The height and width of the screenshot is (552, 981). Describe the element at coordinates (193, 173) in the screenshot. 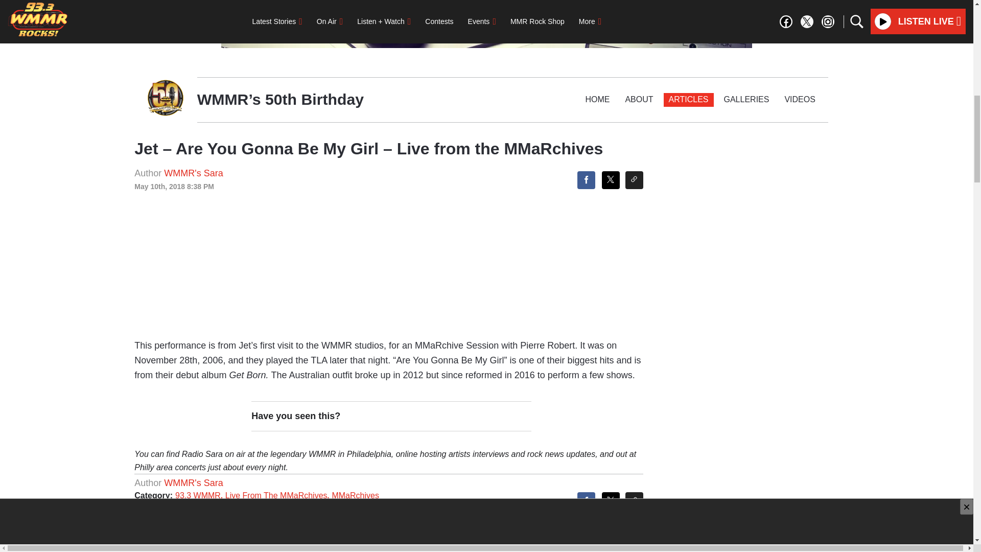

I see `WMMR's Sara` at that location.